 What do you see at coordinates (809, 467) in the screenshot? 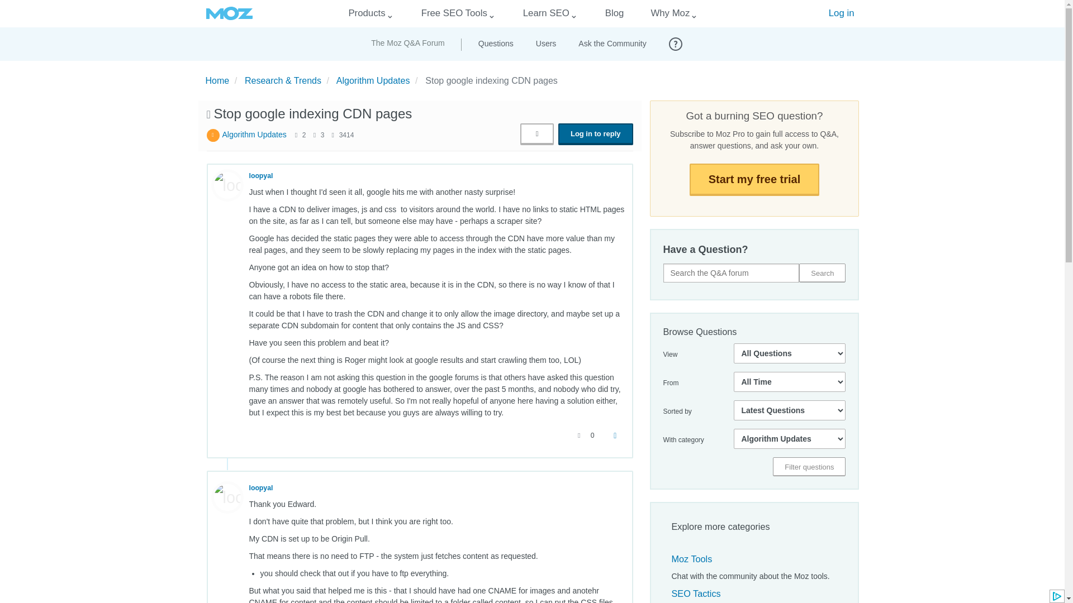
I see `Filter questions` at bounding box center [809, 467].